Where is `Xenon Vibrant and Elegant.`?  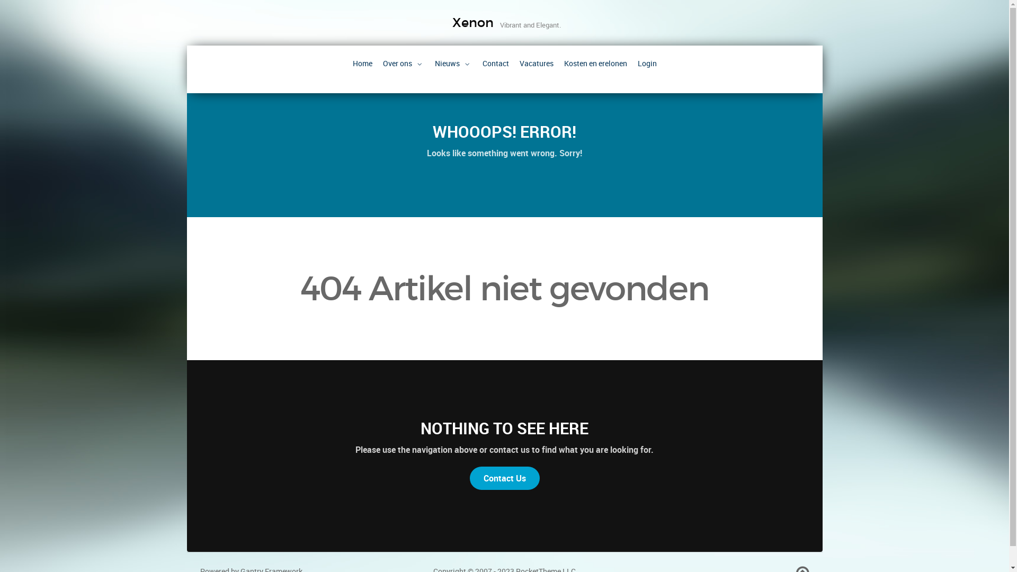 Xenon Vibrant and Elegant. is located at coordinates (504, 22).